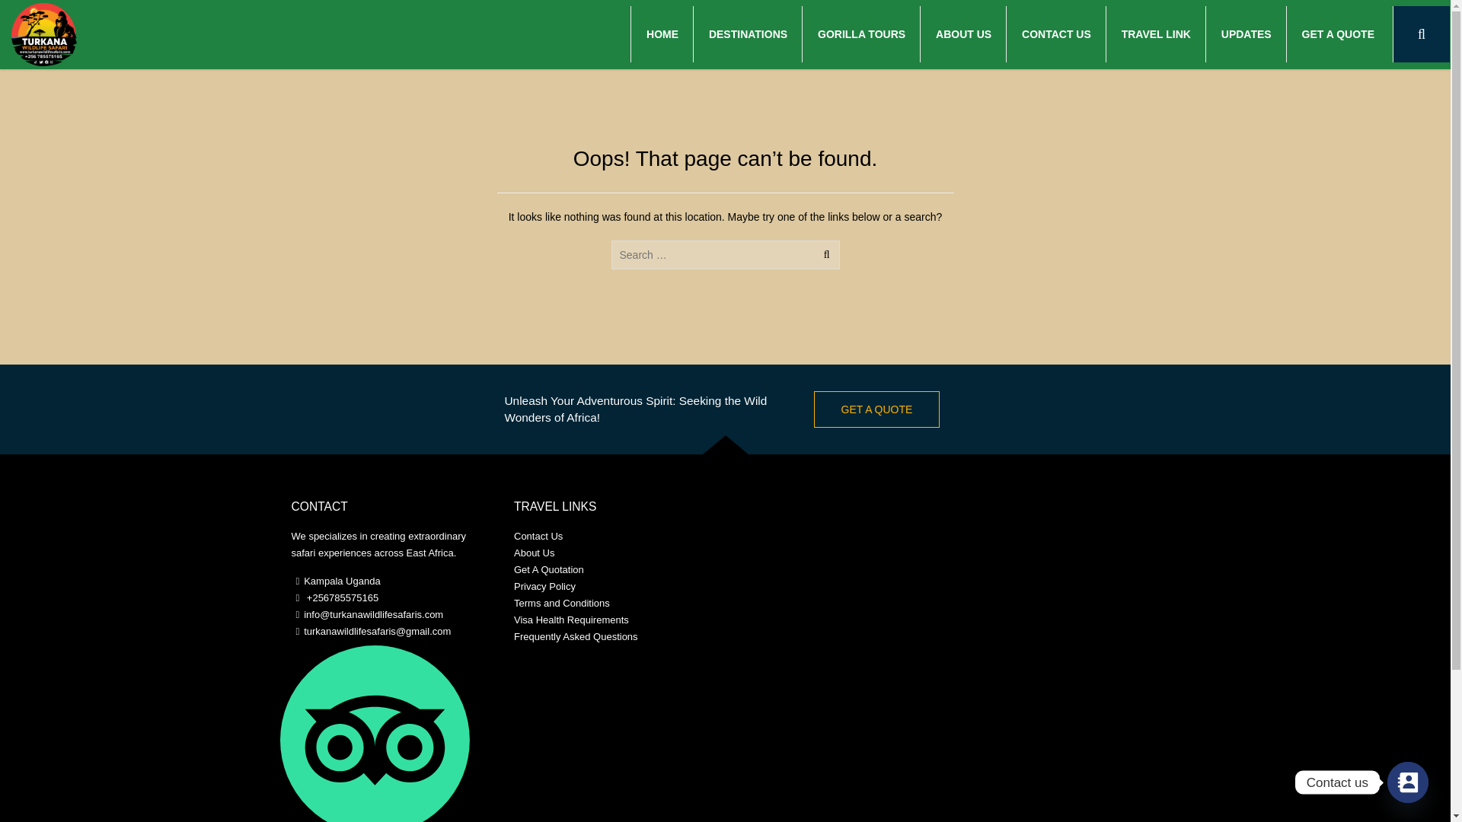 This screenshot has width=1462, height=822. Describe the element at coordinates (548, 569) in the screenshot. I see `Get A Quotation` at that location.